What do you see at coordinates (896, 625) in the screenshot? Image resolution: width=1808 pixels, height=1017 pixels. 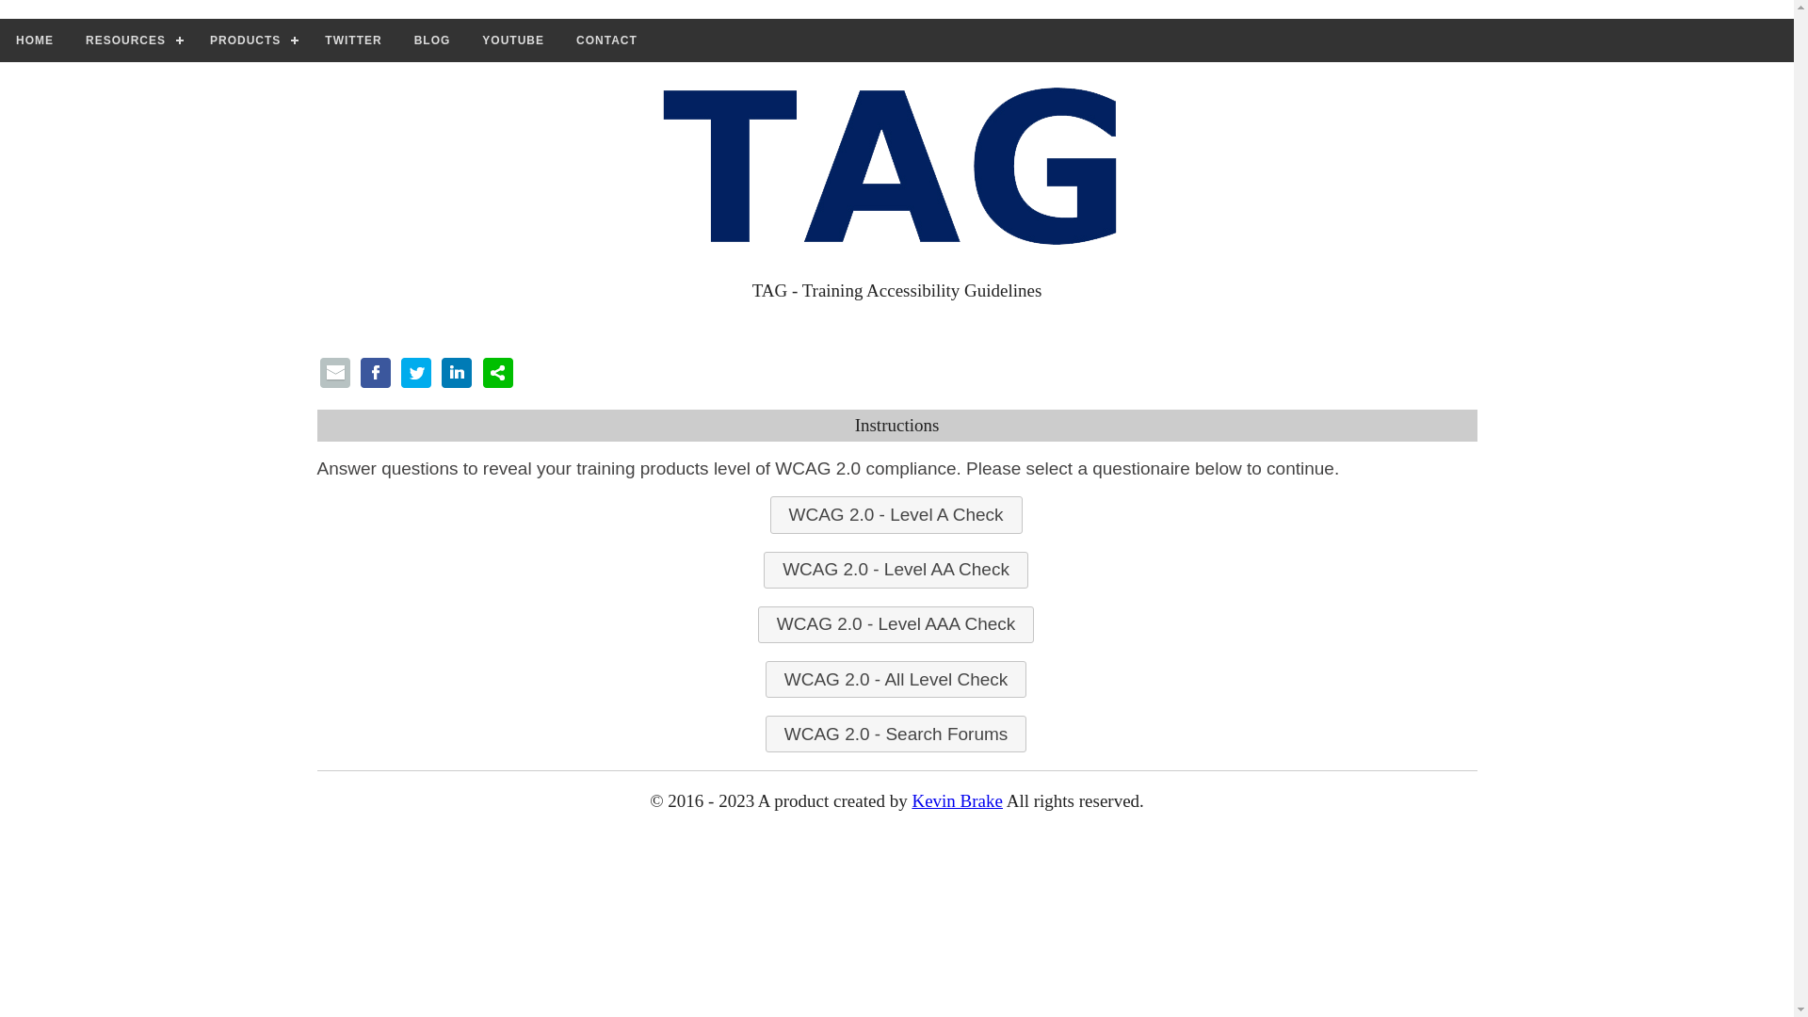 I see `WCAG 2.0 - Level AAA Check` at bounding box center [896, 625].